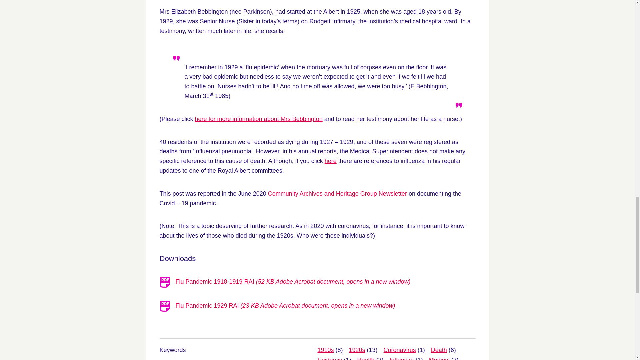  I want to click on here, so click(330, 161).